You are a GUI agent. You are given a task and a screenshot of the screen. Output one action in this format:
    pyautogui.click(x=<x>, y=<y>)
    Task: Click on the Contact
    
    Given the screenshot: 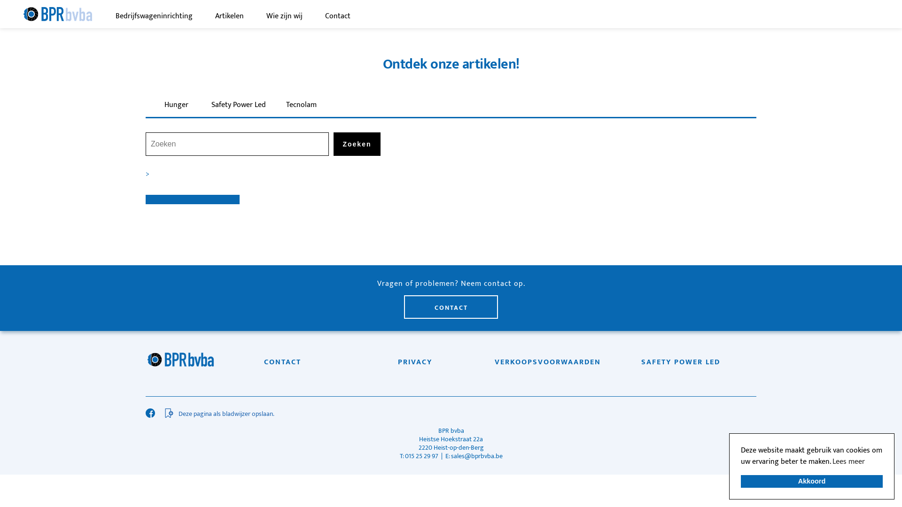 What is the action you would take?
    pyautogui.click(x=338, y=16)
    